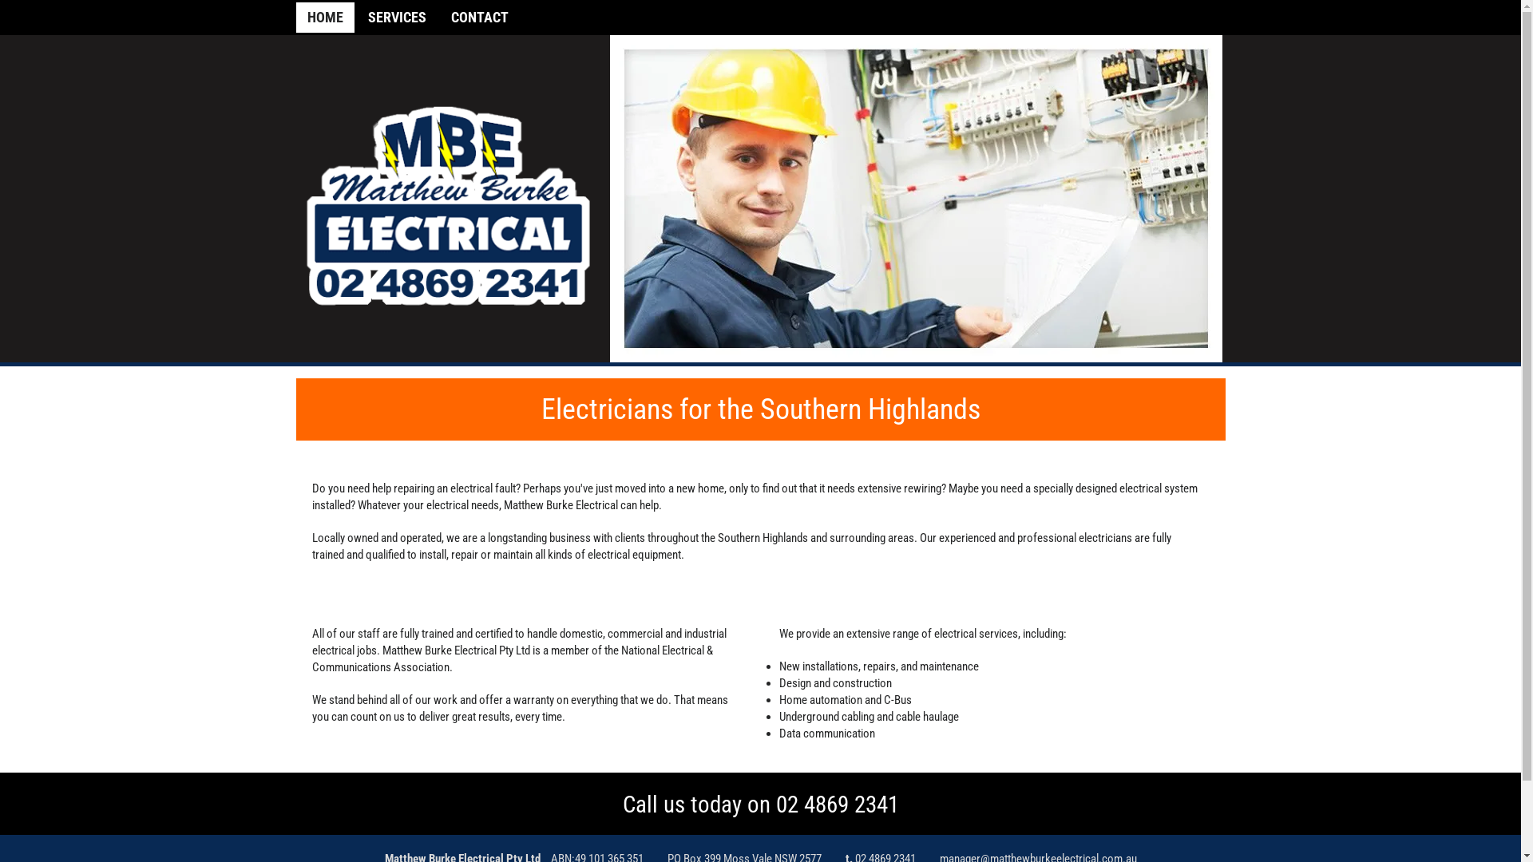  Describe the element at coordinates (324, 18) in the screenshot. I see `HOME` at that location.